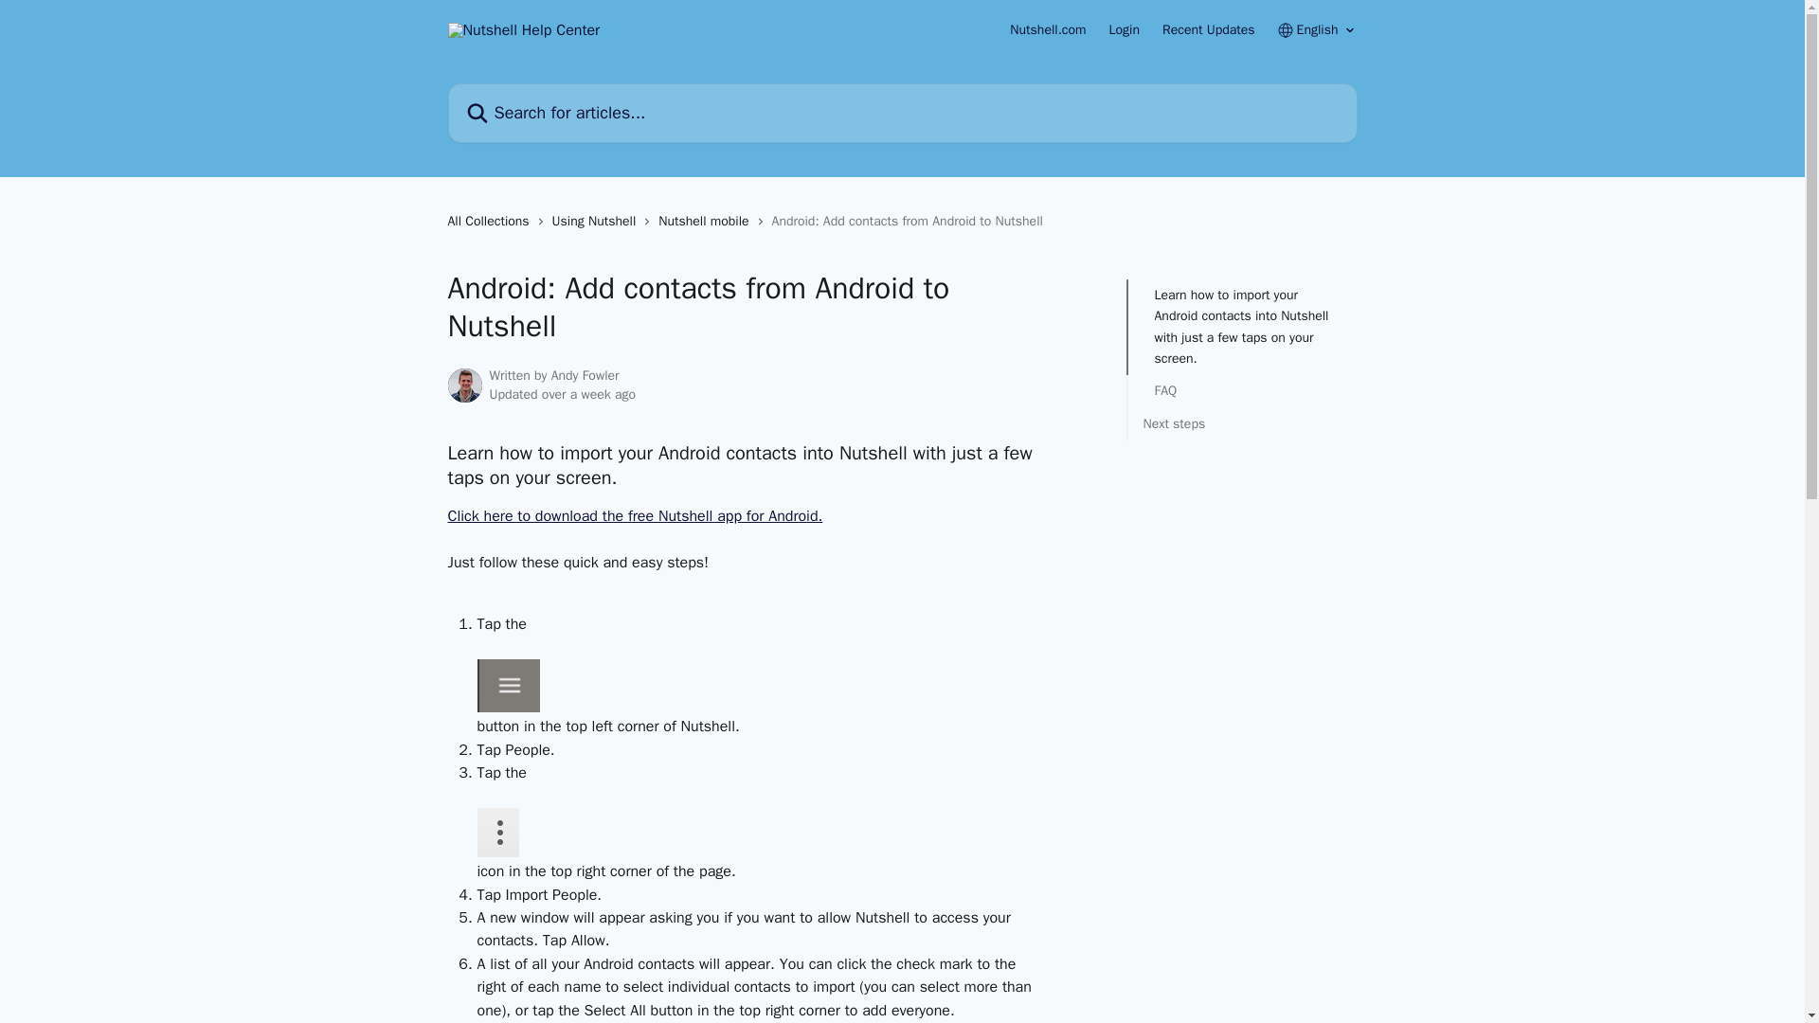  What do you see at coordinates (598, 222) in the screenshot?
I see `Using Nutshell` at bounding box center [598, 222].